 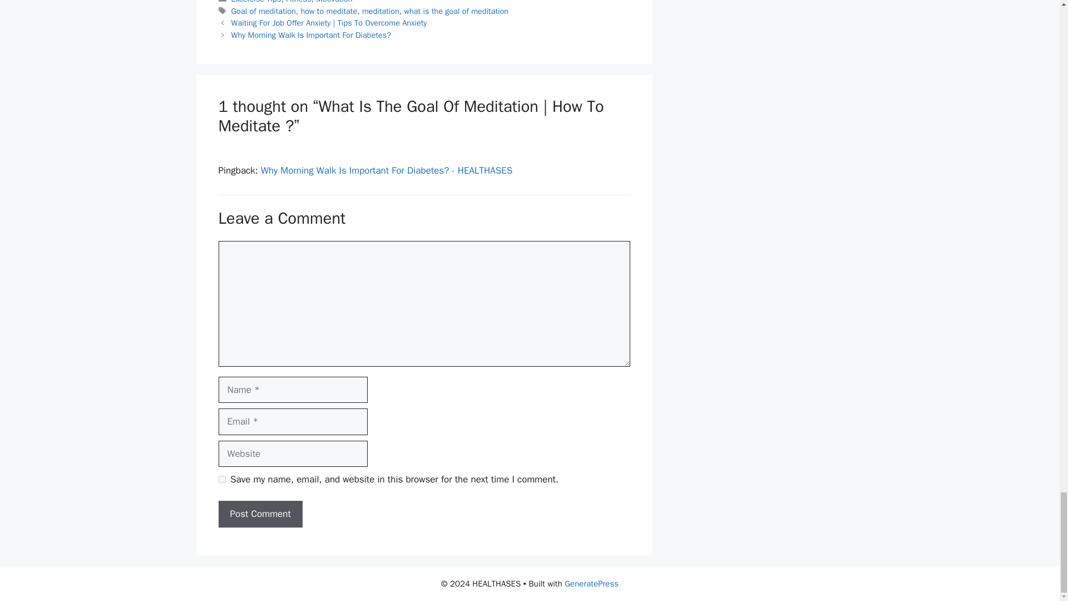 What do you see at coordinates (260, 514) in the screenshot?
I see `Post Comment` at bounding box center [260, 514].